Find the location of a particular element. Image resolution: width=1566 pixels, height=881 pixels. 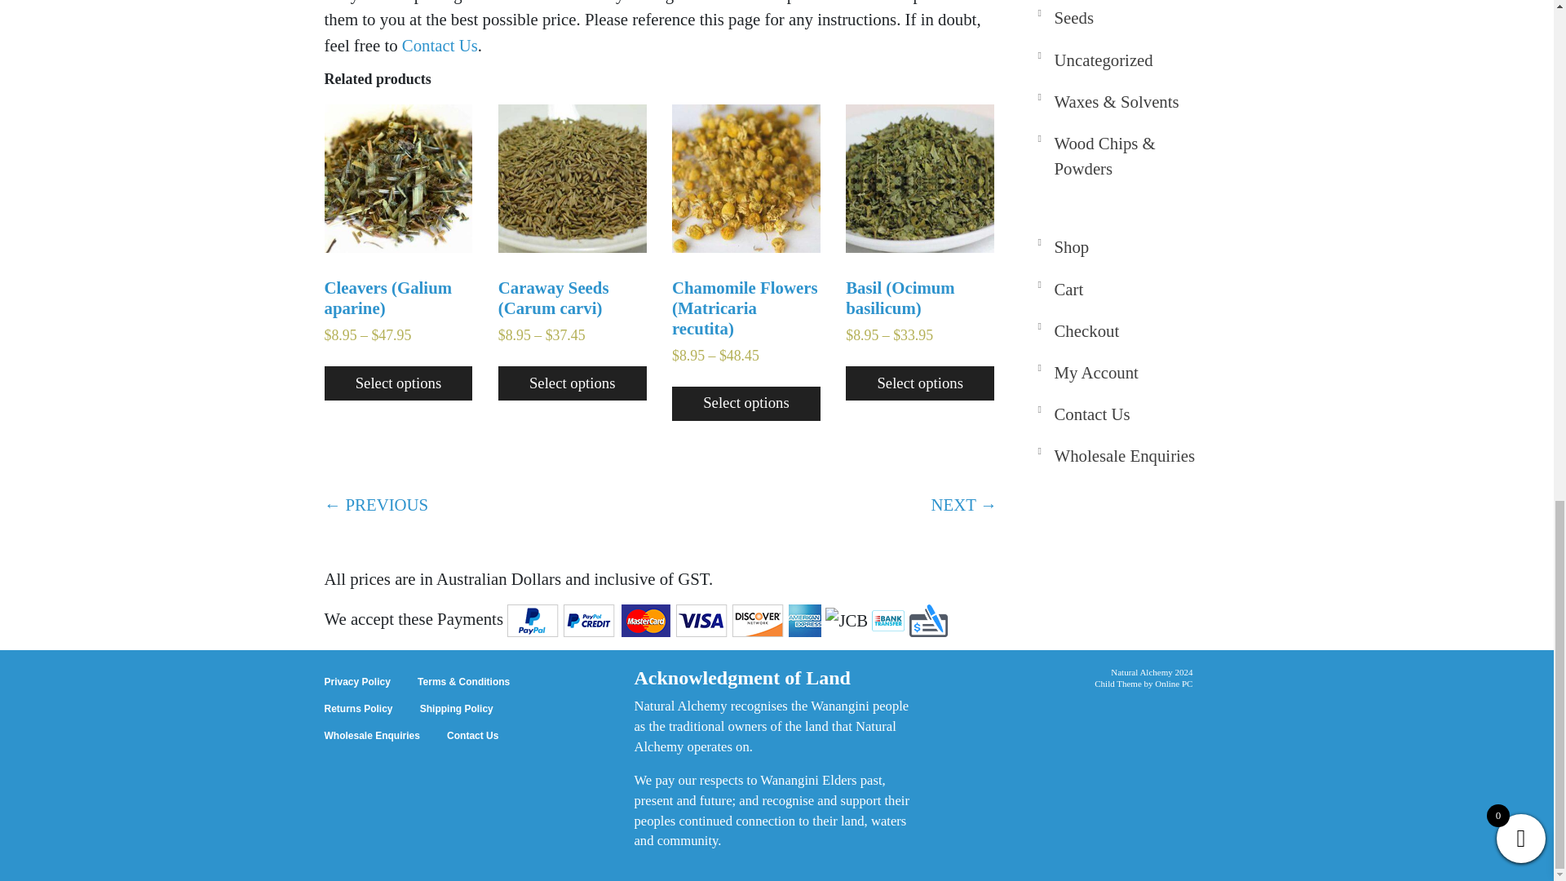

Select options is located at coordinates (745, 404).